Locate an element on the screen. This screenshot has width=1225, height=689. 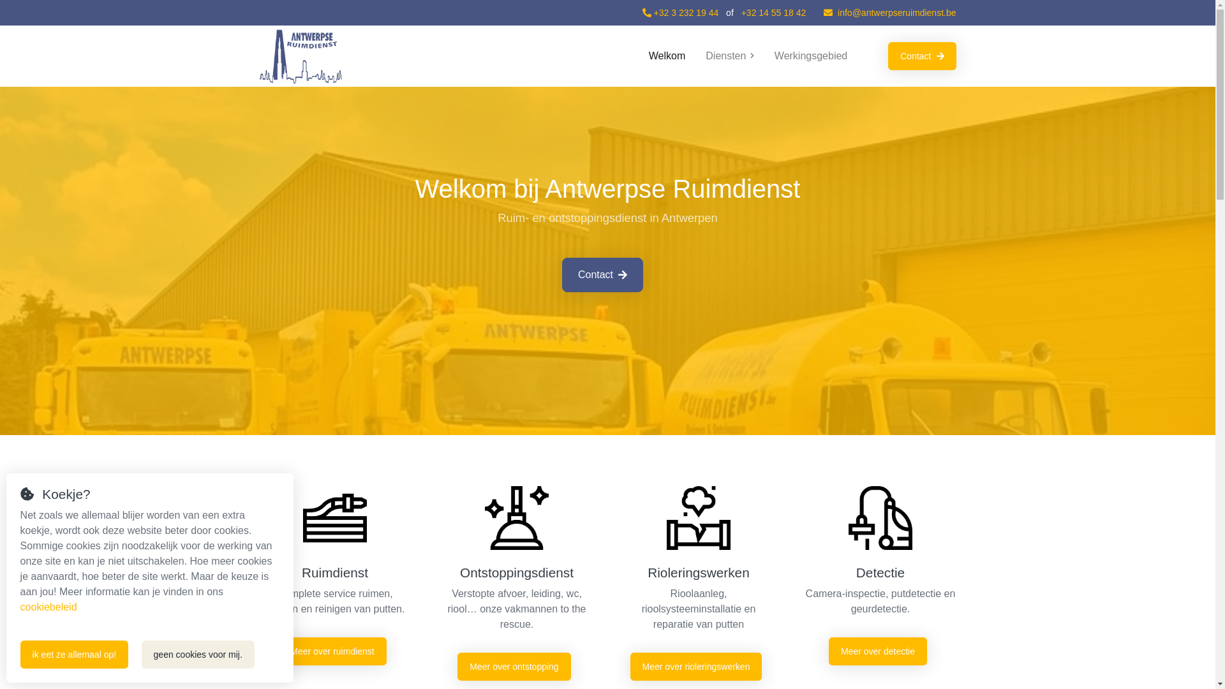
cookiebeleid is located at coordinates (48, 607).